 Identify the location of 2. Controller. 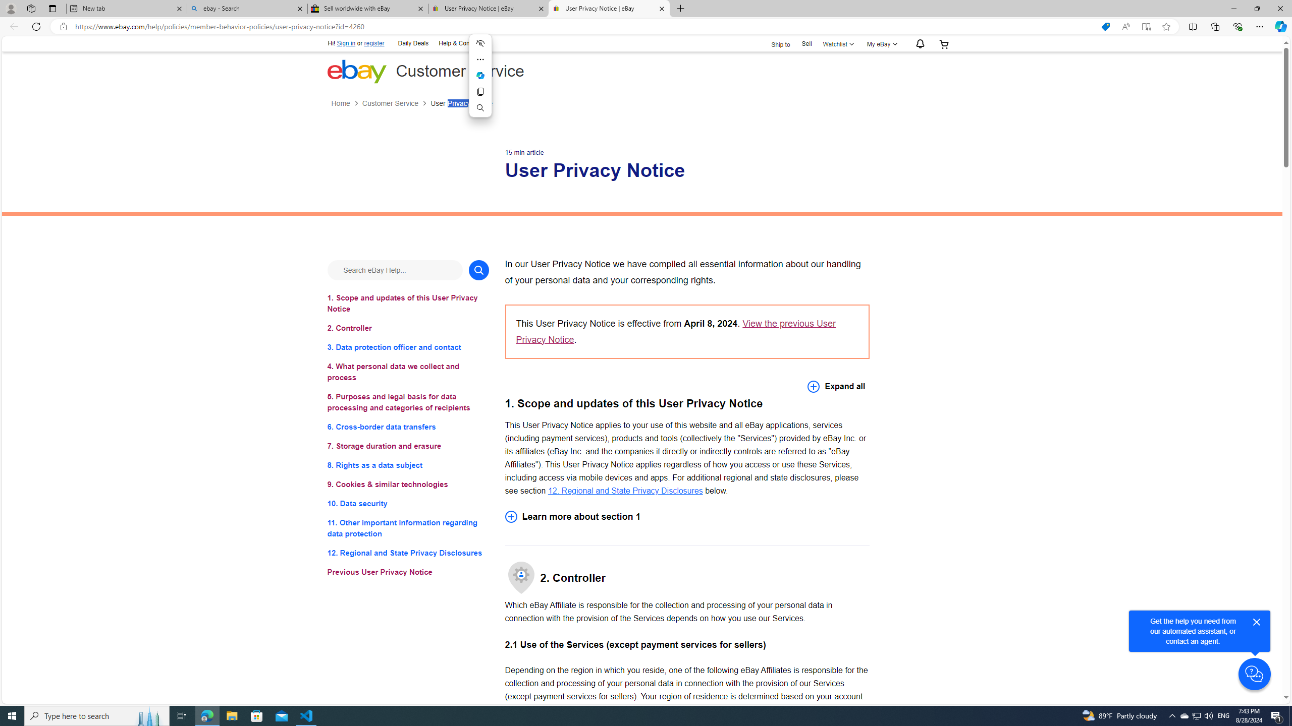
(408, 328).